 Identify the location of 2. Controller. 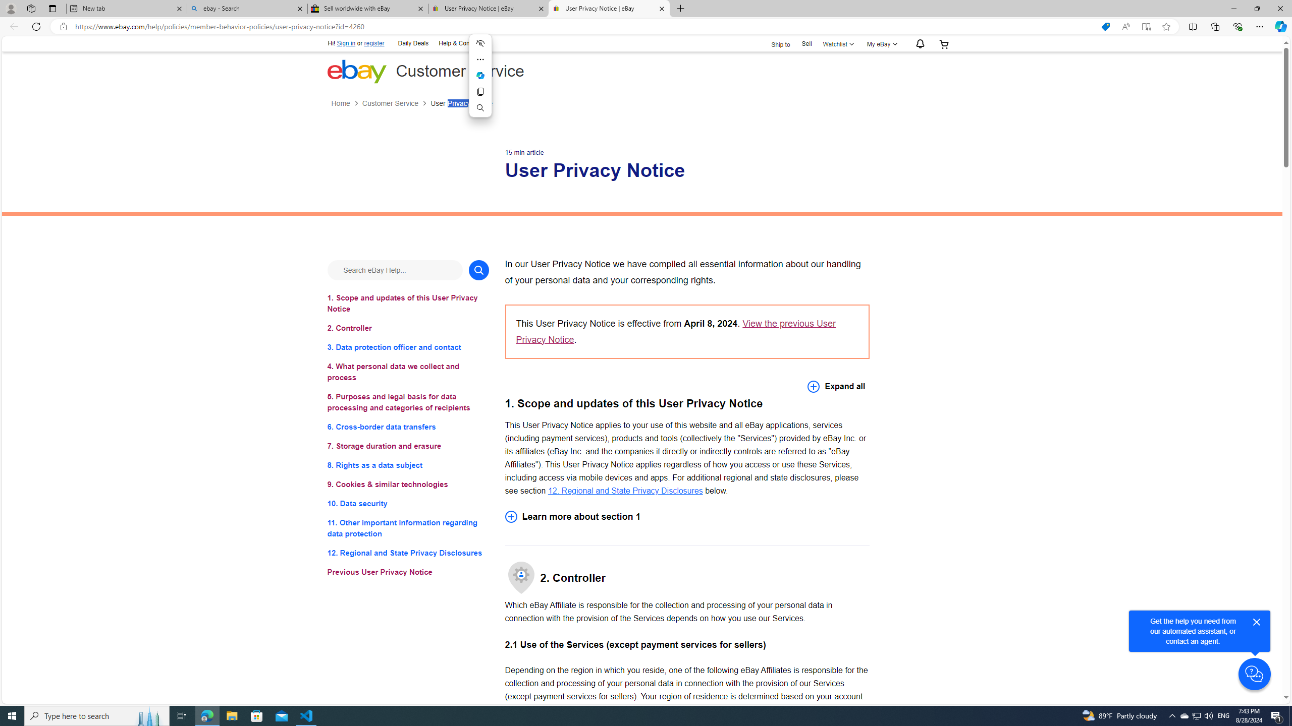
(408, 328).